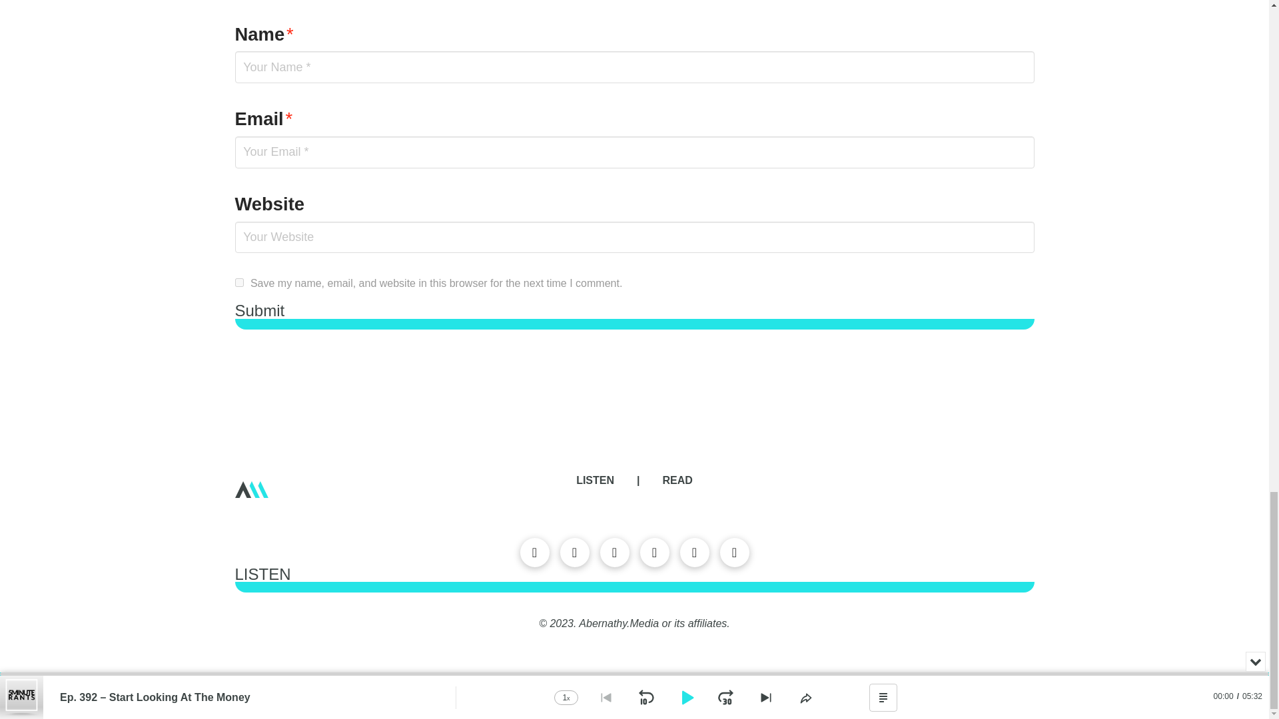 Image resolution: width=1279 pixels, height=719 pixels. What do you see at coordinates (238, 282) in the screenshot?
I see `yes` at bounding box center [238, 282].